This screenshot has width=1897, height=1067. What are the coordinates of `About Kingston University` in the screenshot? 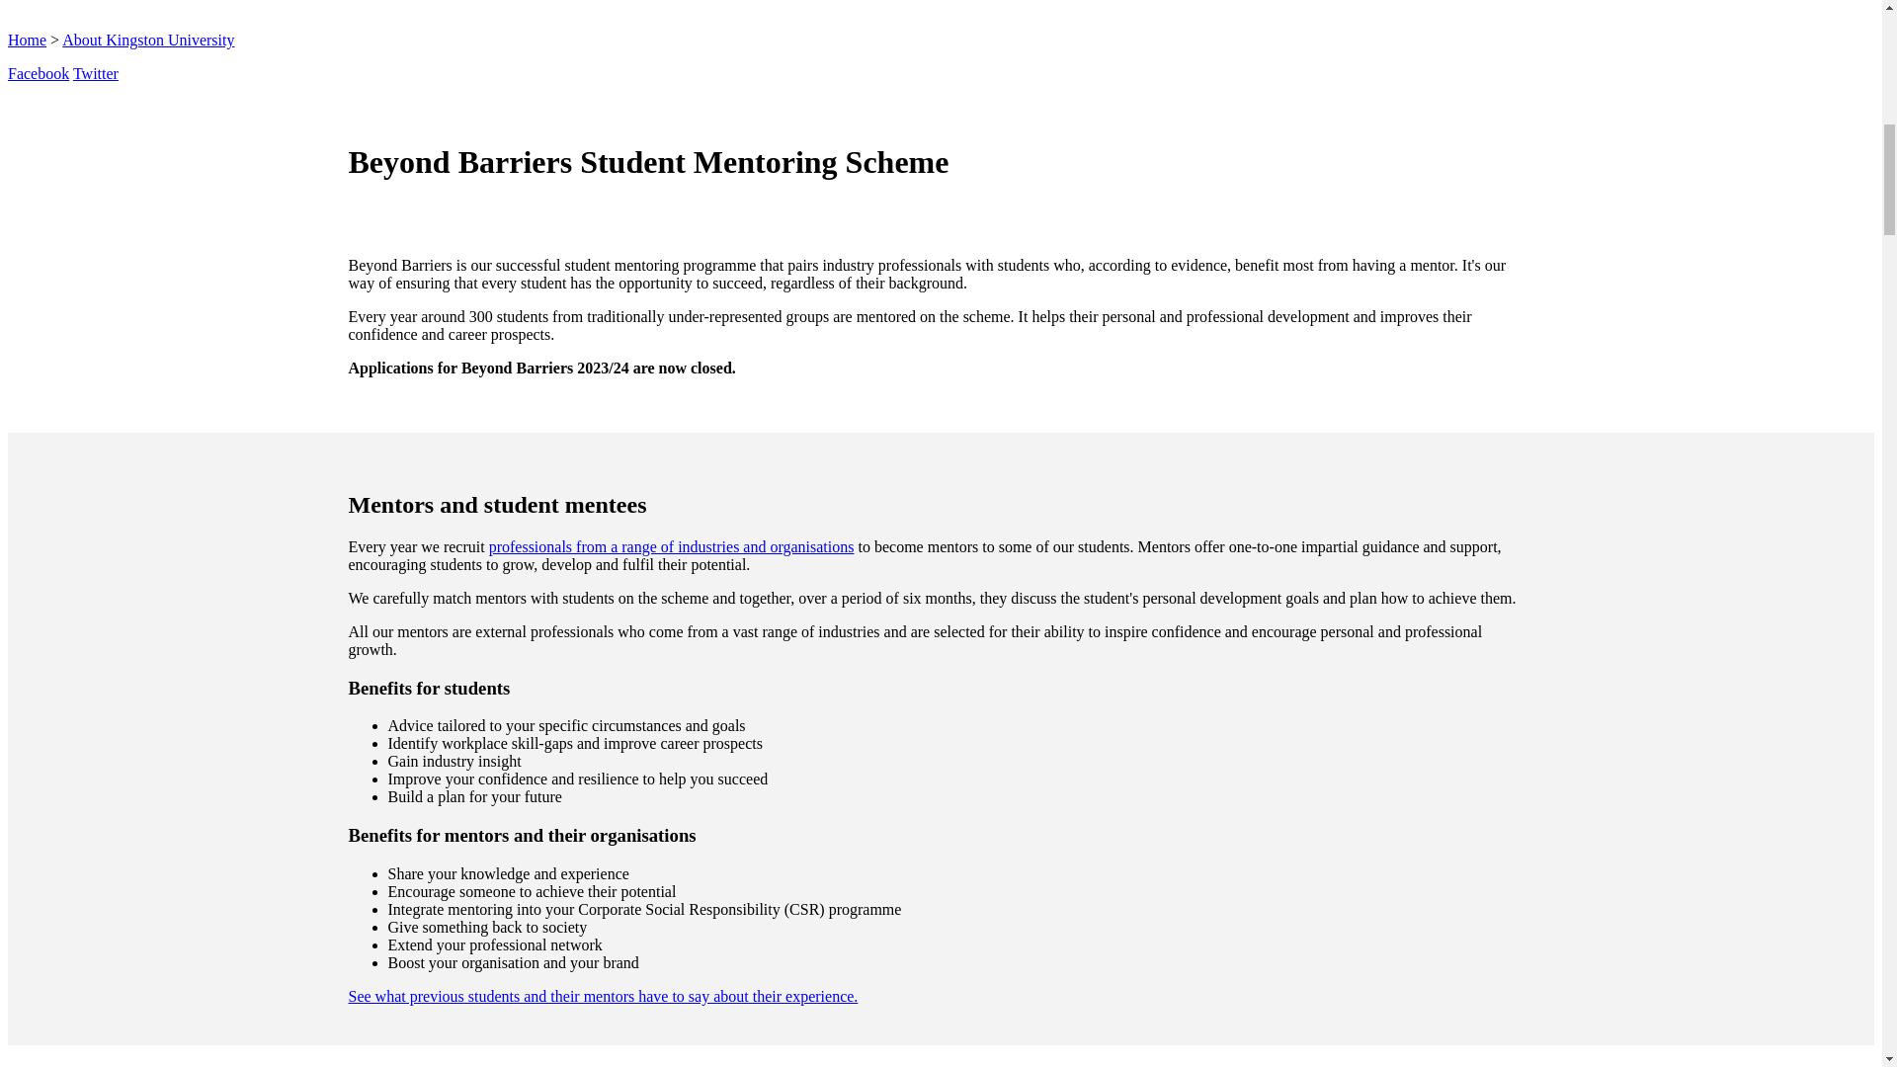 It's located at (148, 40).